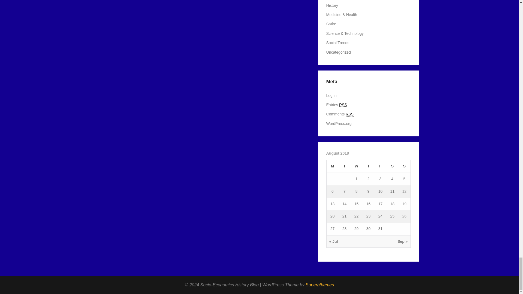 This screenshot has width=523, height=294. What do you see at coordinates (404, 166) in the screenshot?
I see `Sunday` at bounding box center [404, 166].